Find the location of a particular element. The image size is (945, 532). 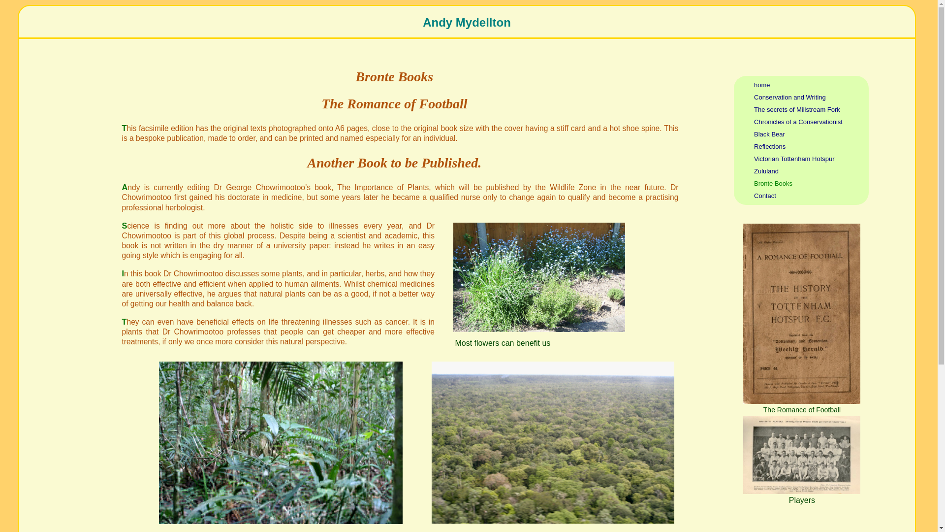

Zululand is located at coordinates (766, 171).